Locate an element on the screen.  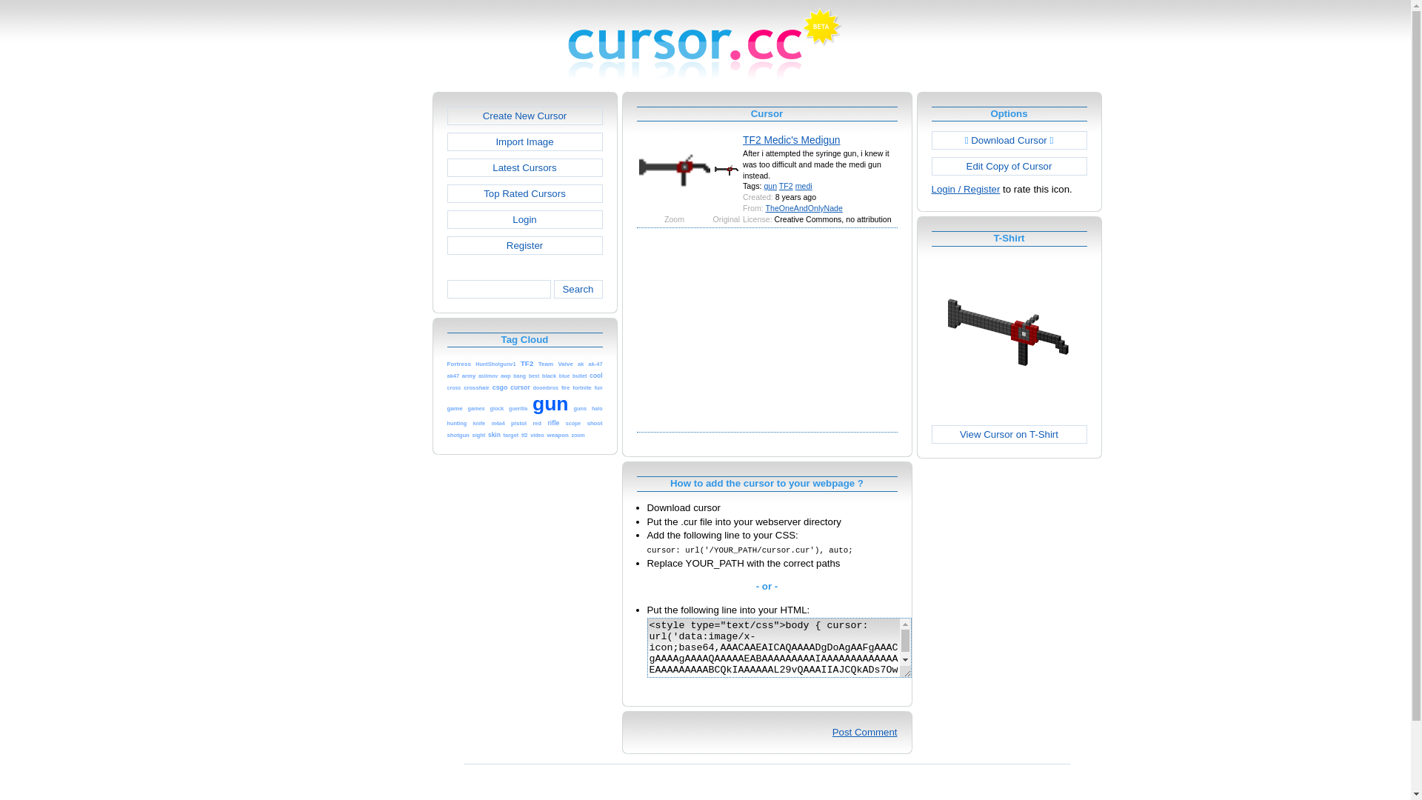
TF2 Medic's Medigun is located at coordinates (791, 140).